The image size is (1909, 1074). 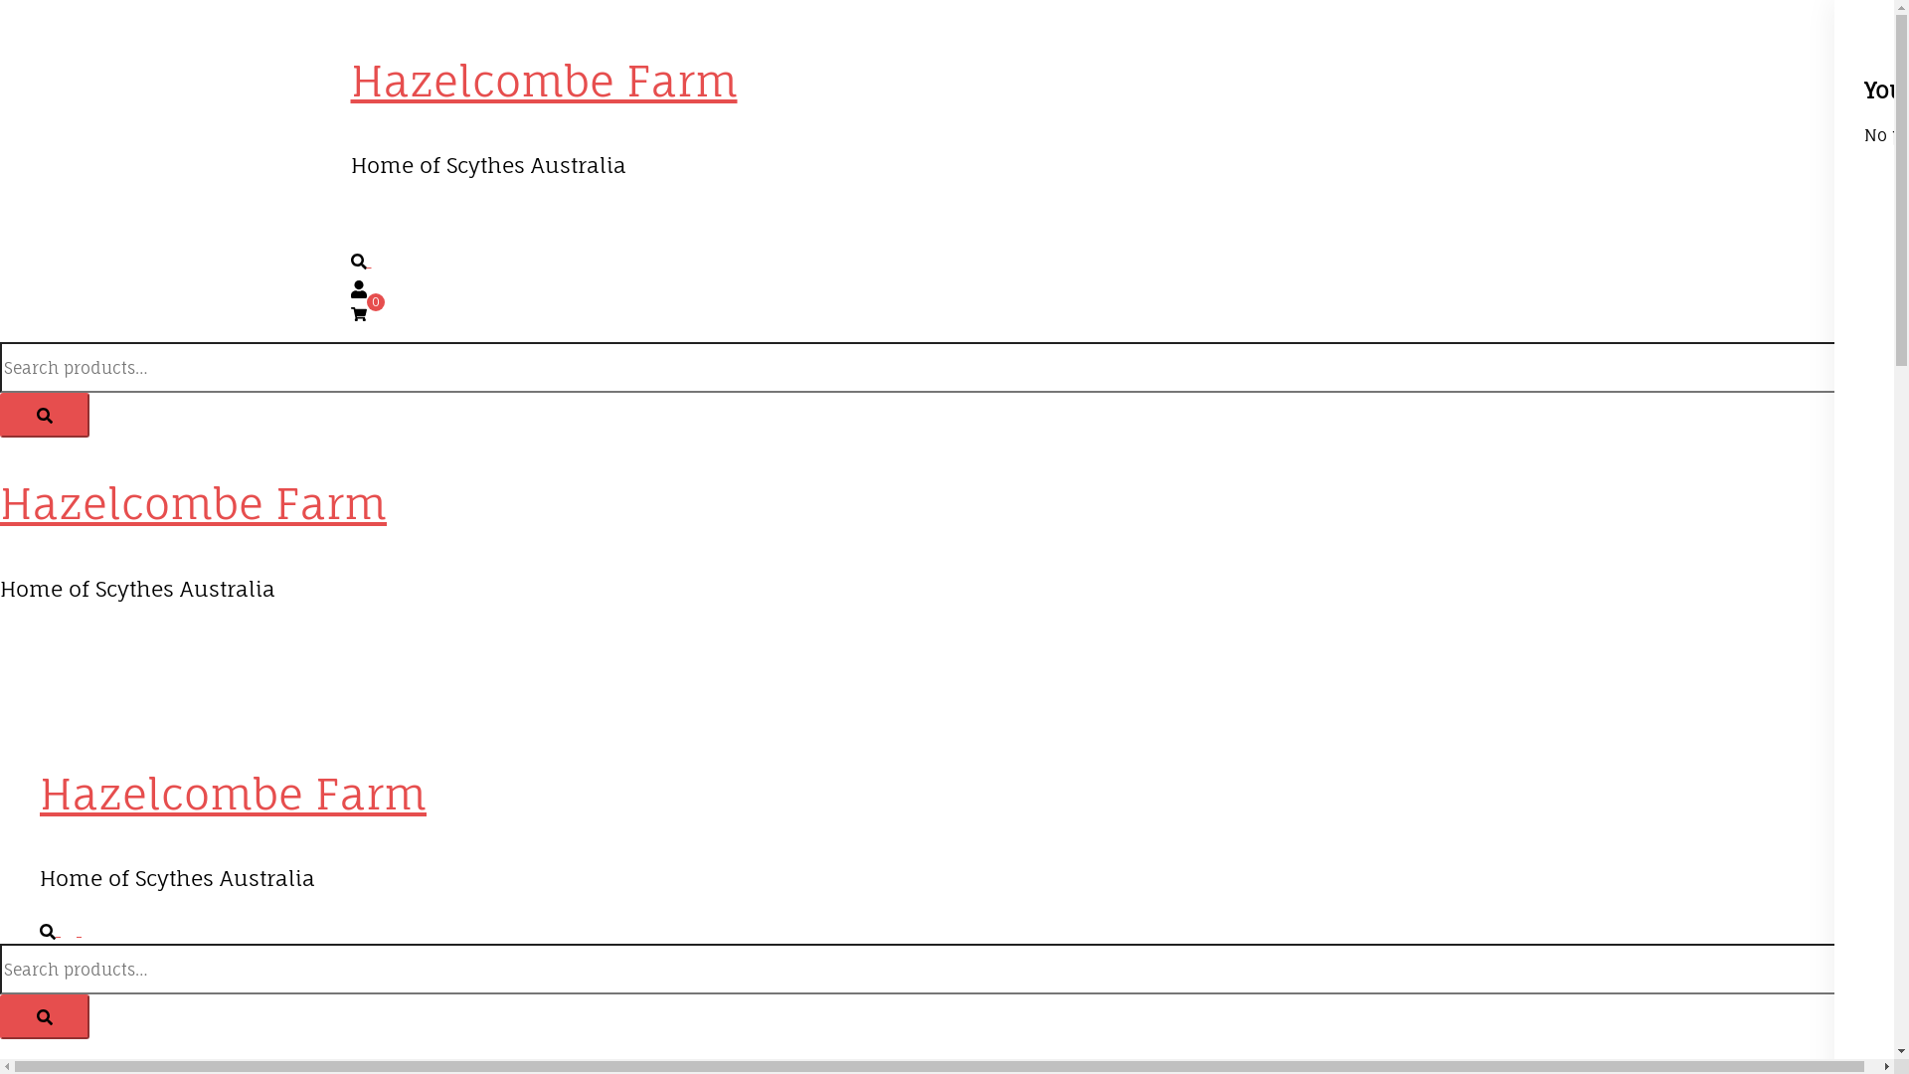 What do you see at coordinates (358, 313) in the screenshot?
I see `0` at bounding box center [358, 313].